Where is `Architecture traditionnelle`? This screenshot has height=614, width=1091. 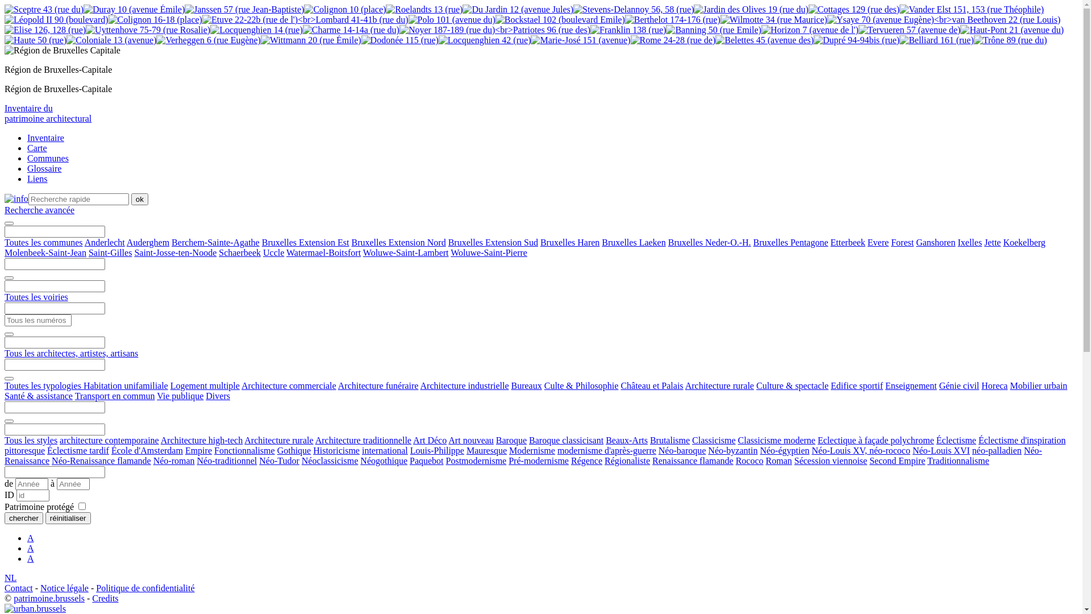 Architecture traditionnelle is located at coordinates (364, 440).